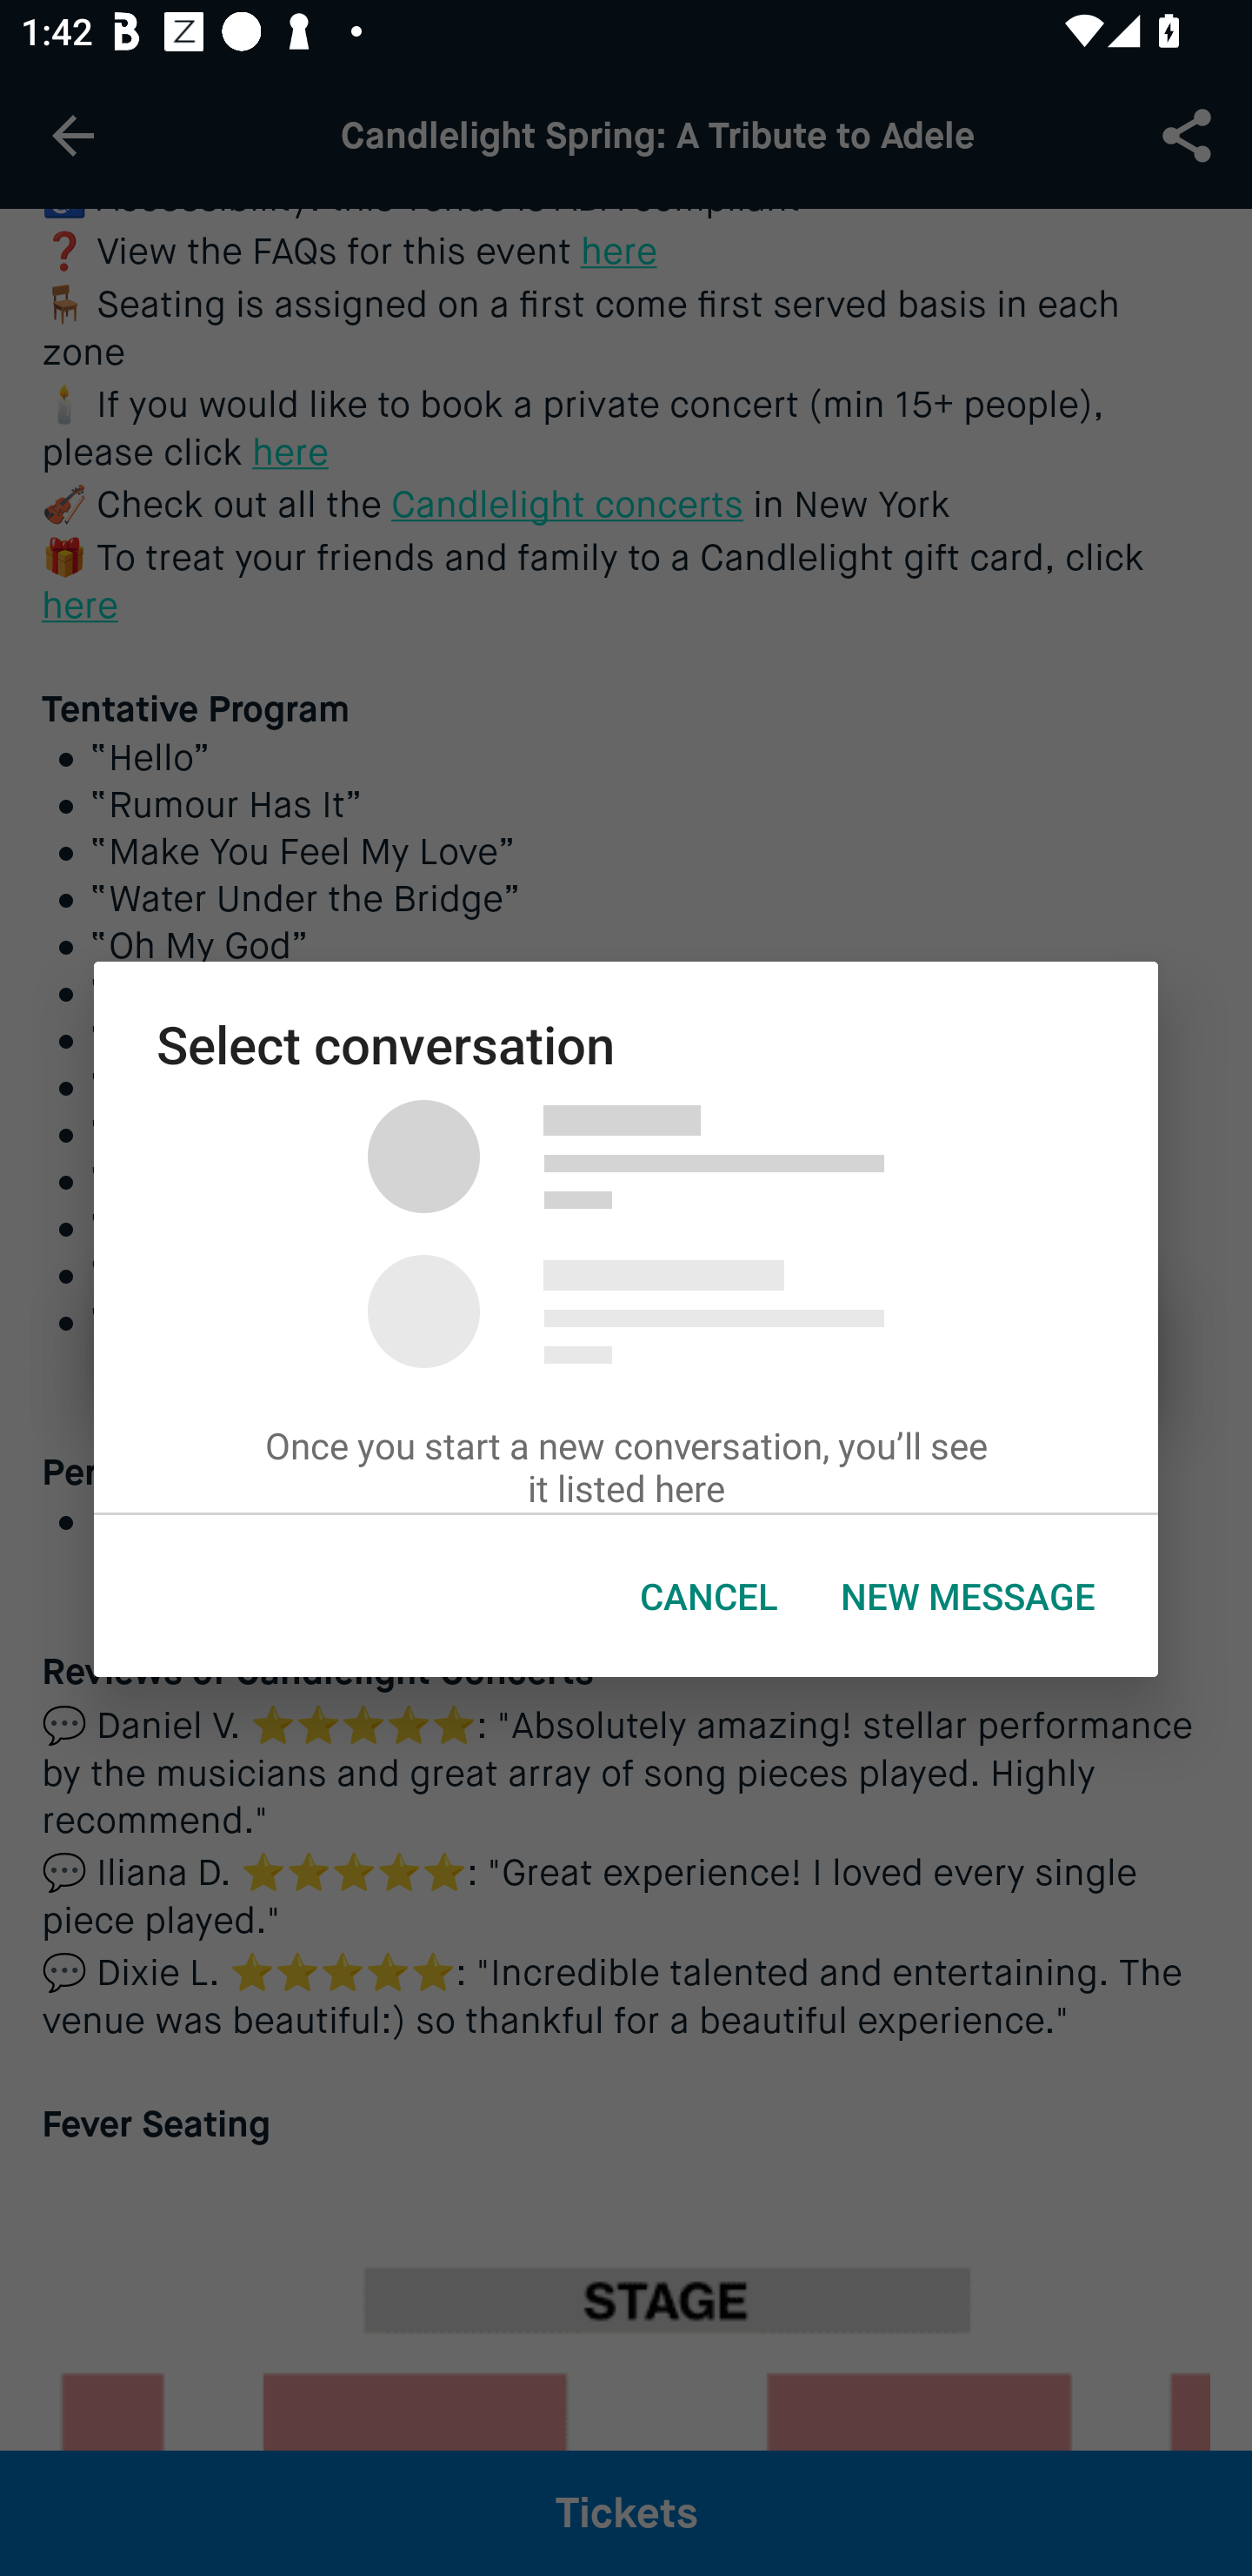 Image resolution: width=1252 pixels, height=2576 pixels. What do you see at coordinates (709, 1596) in the screenshot?
I see `CANCEL` at bounding box center [709, 1596].